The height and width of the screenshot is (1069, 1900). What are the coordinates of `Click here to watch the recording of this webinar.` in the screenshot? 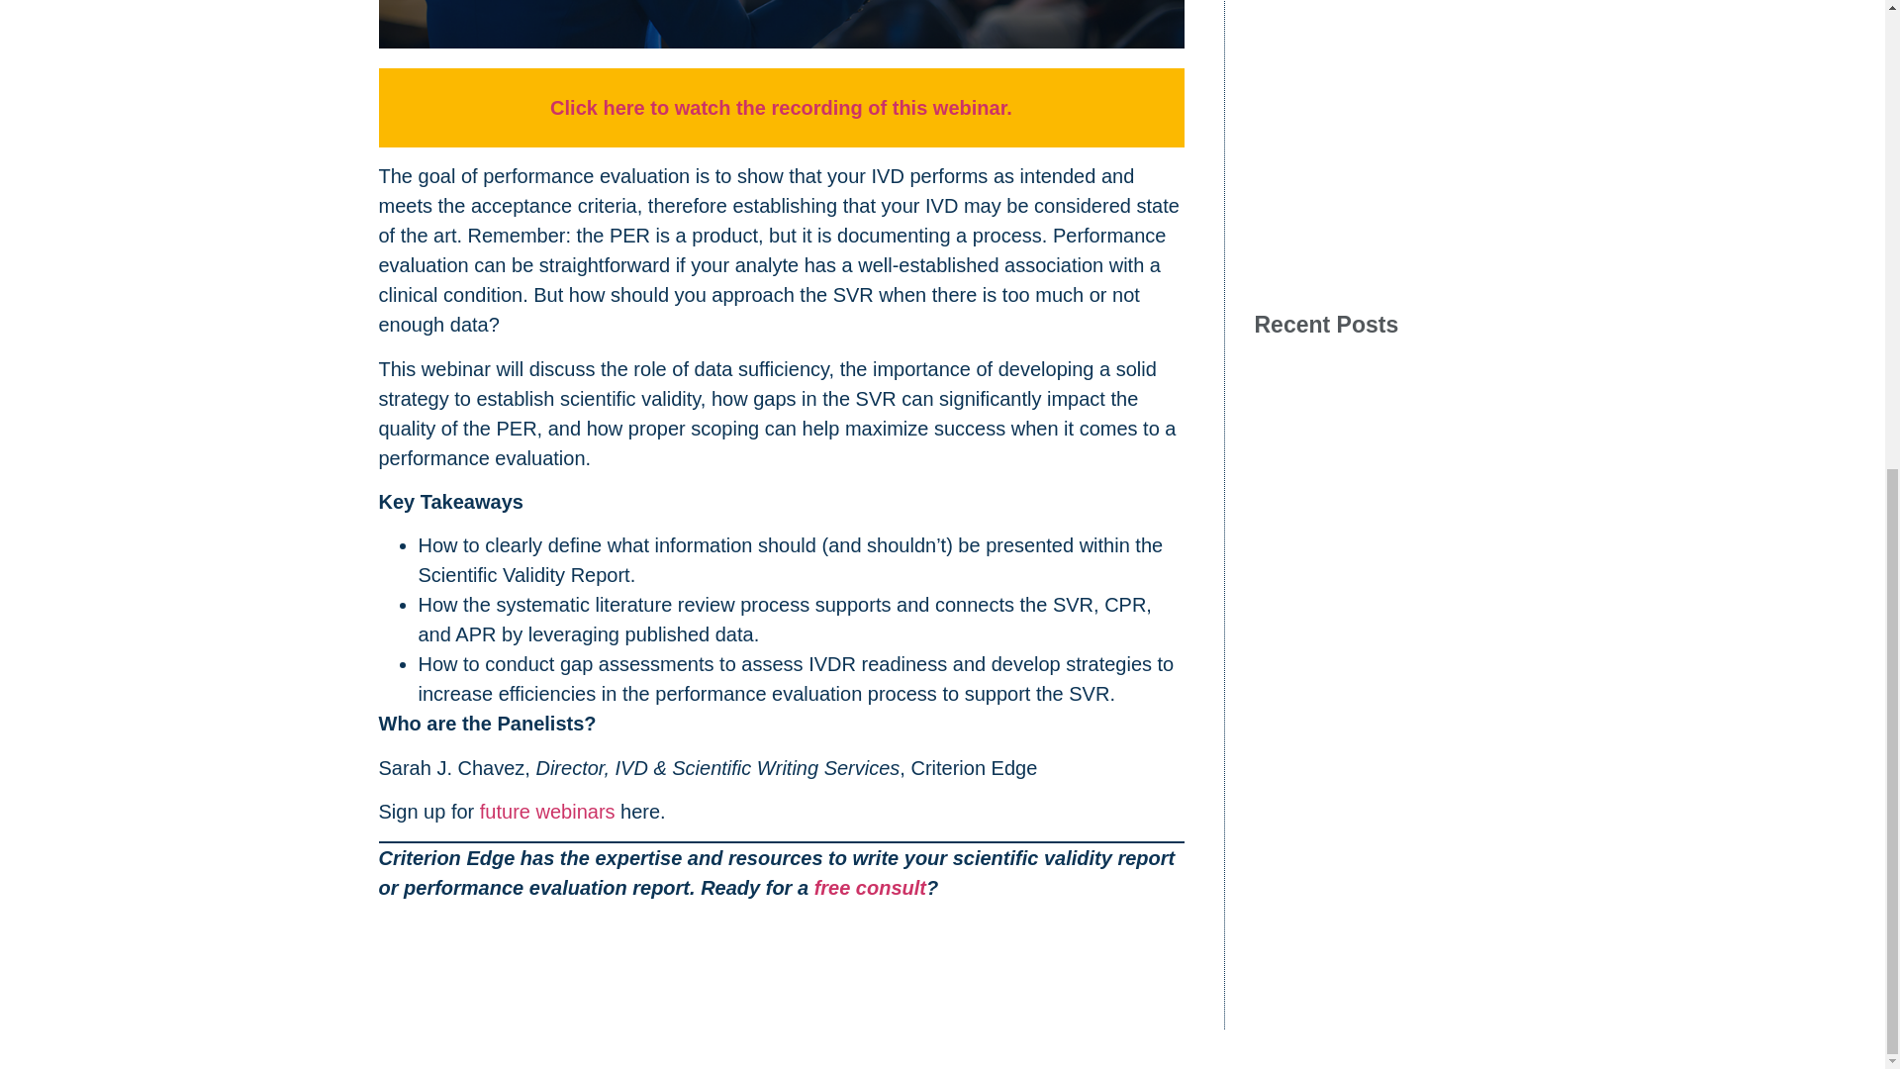 It's located at (782, 107).